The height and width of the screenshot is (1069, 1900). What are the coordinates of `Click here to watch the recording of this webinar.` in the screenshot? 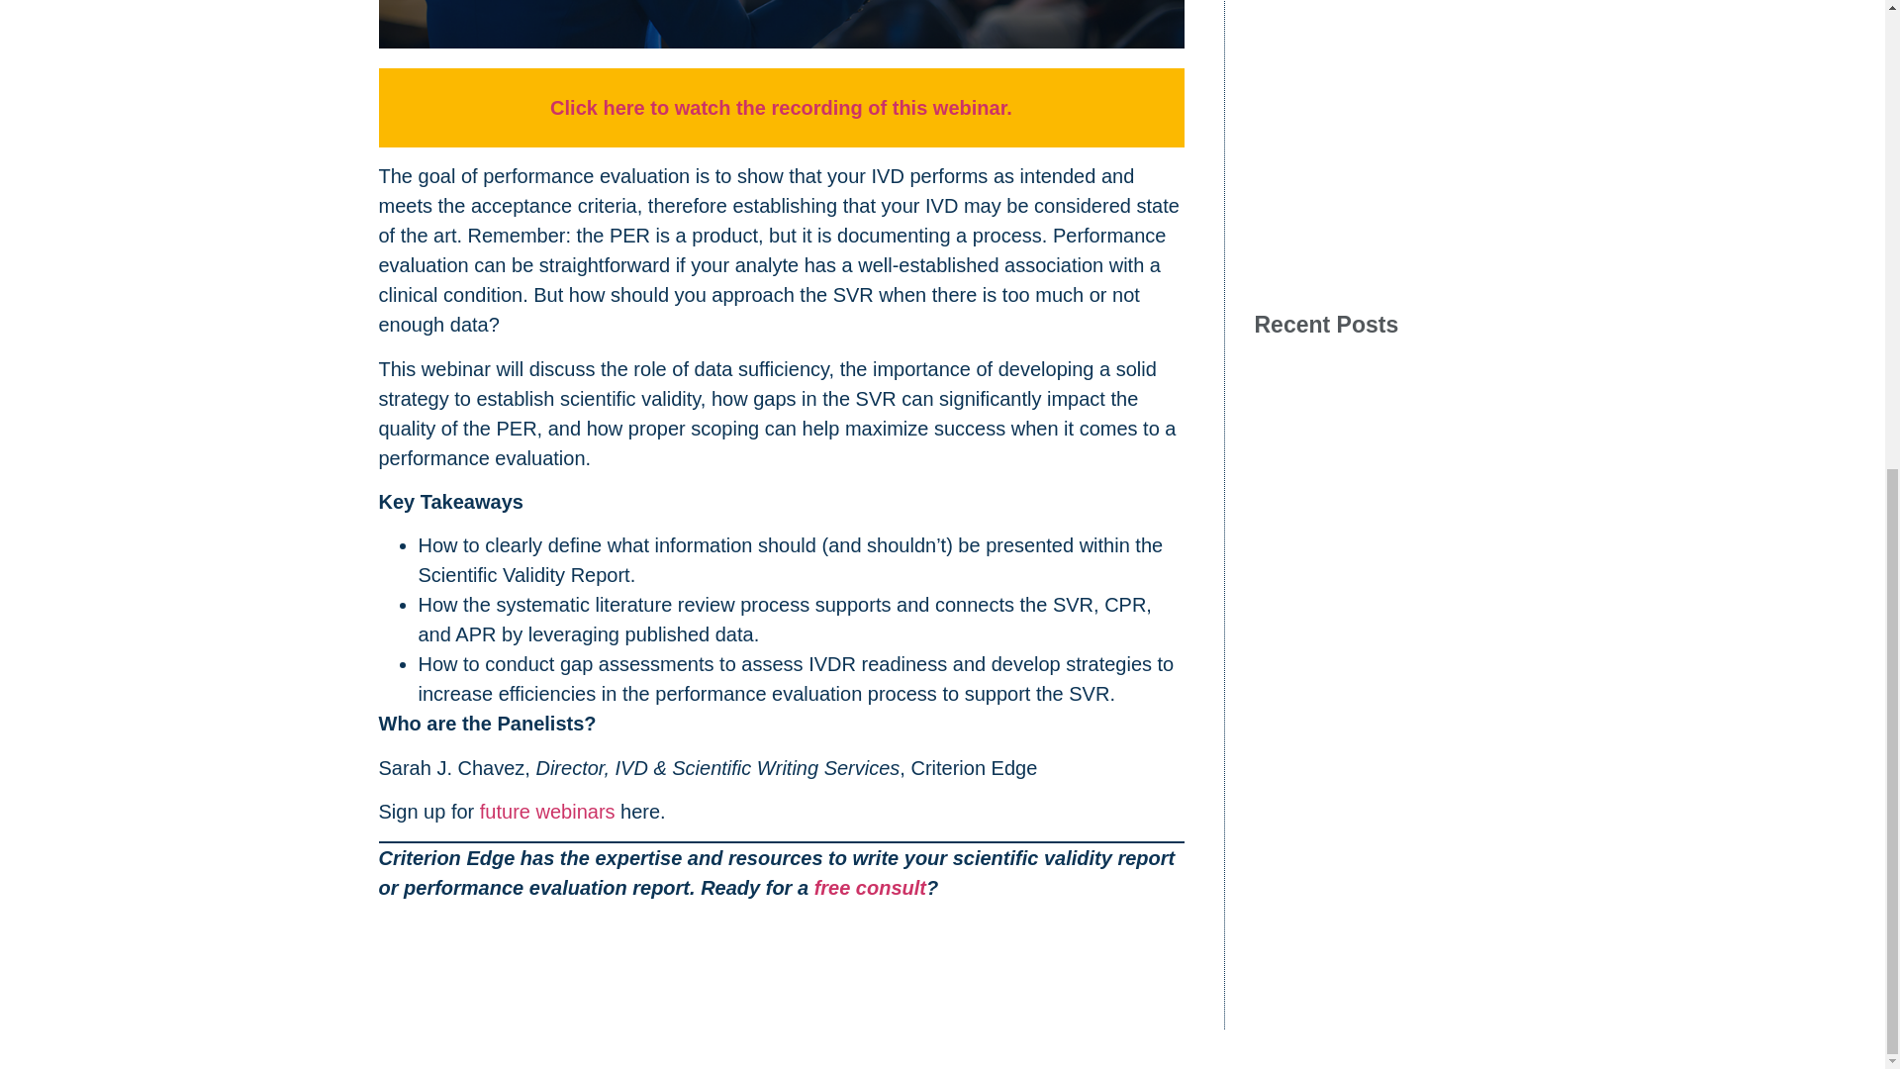 It's located at (782, 107).